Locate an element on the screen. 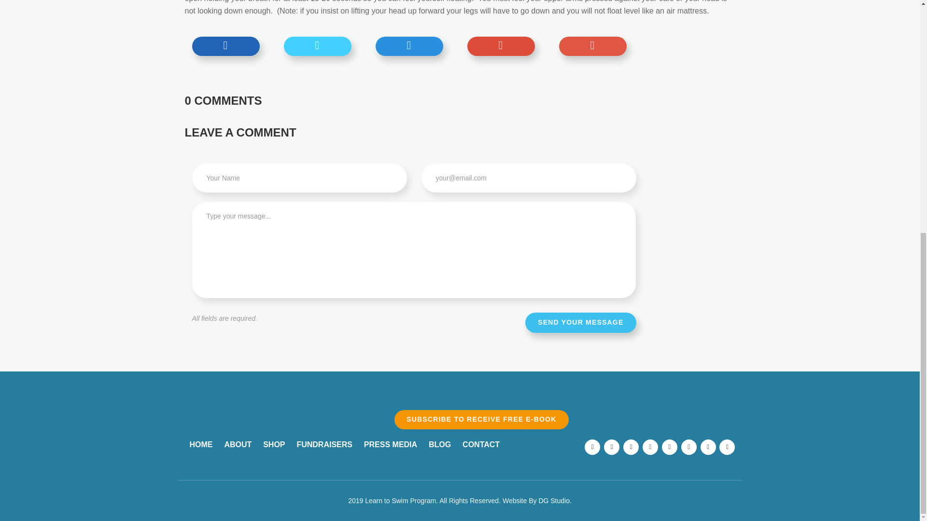 This screenshot has width=927, height=521. SEND YOUR MESSAGE is located at coordinates (580, 323).